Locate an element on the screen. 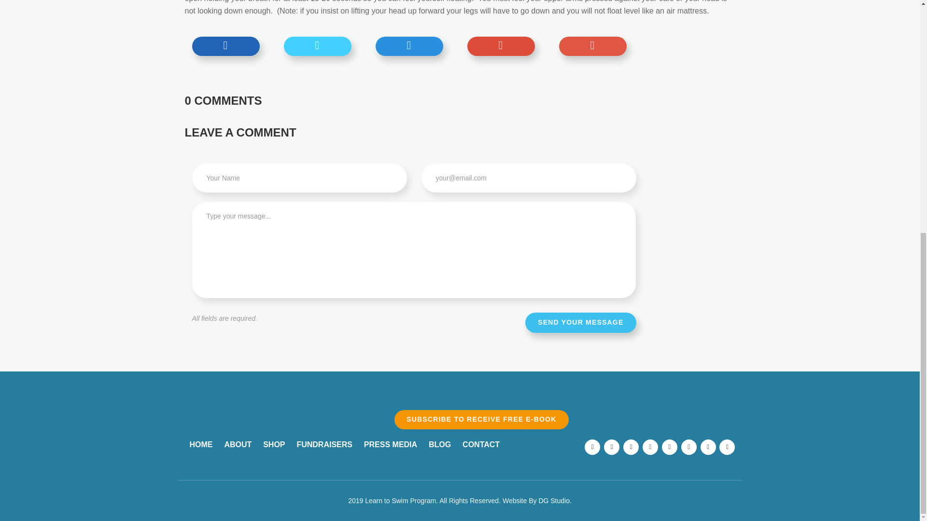 This screenshot has width=927, height=521. SEND YOUR MESSAGE is located at coordinates (580, 323).